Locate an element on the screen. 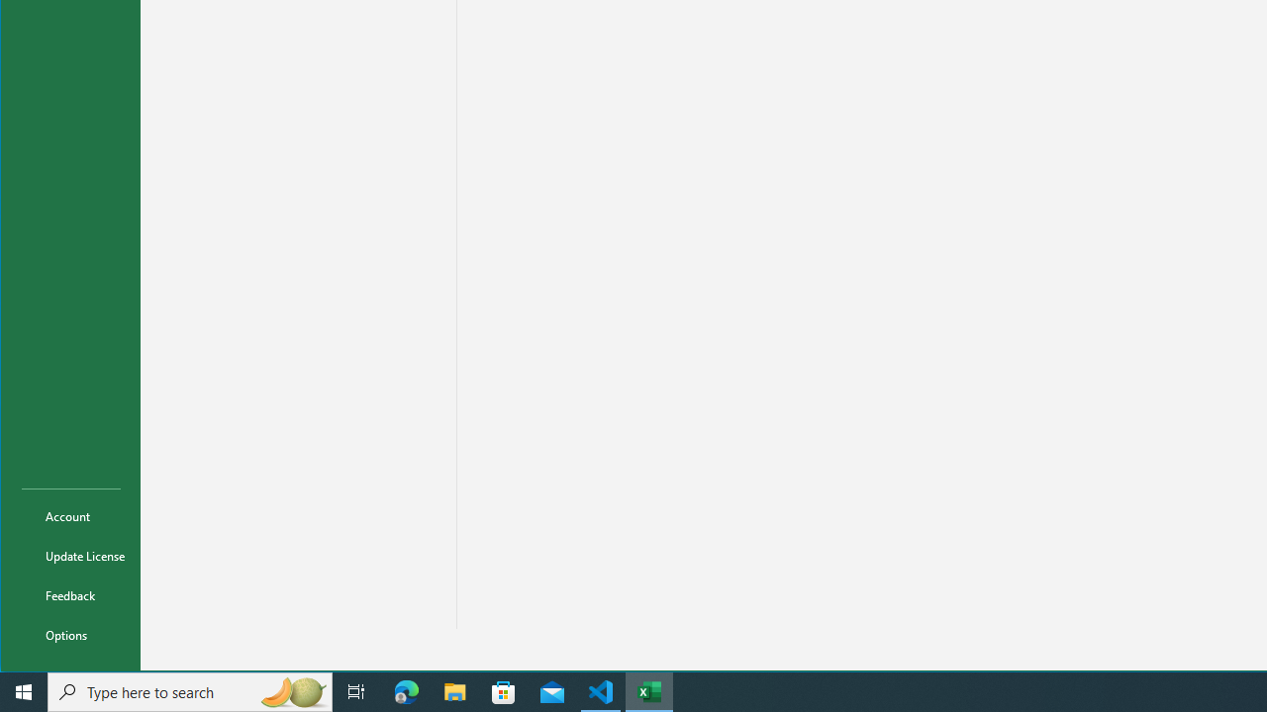 This screenshot has width=1267, height=712. Options is located at coordinates (71, 635).